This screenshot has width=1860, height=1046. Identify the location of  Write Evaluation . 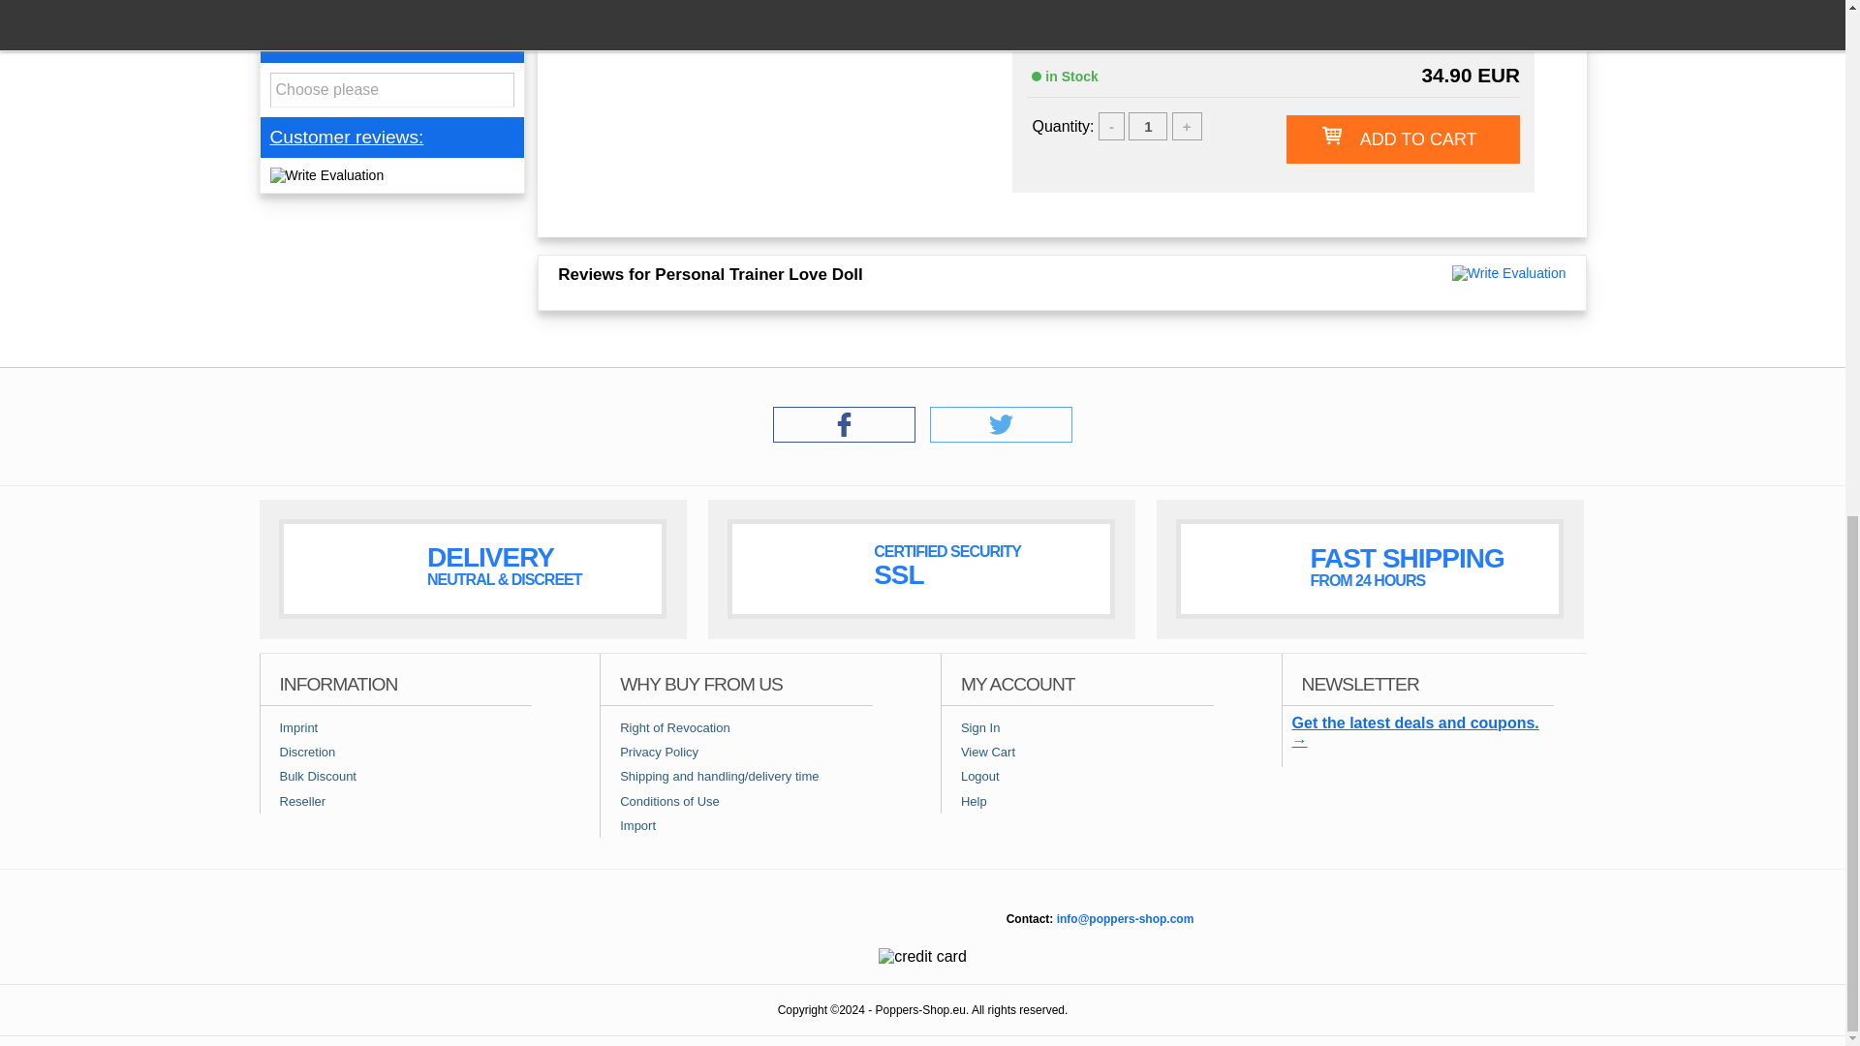
(1509, 273).